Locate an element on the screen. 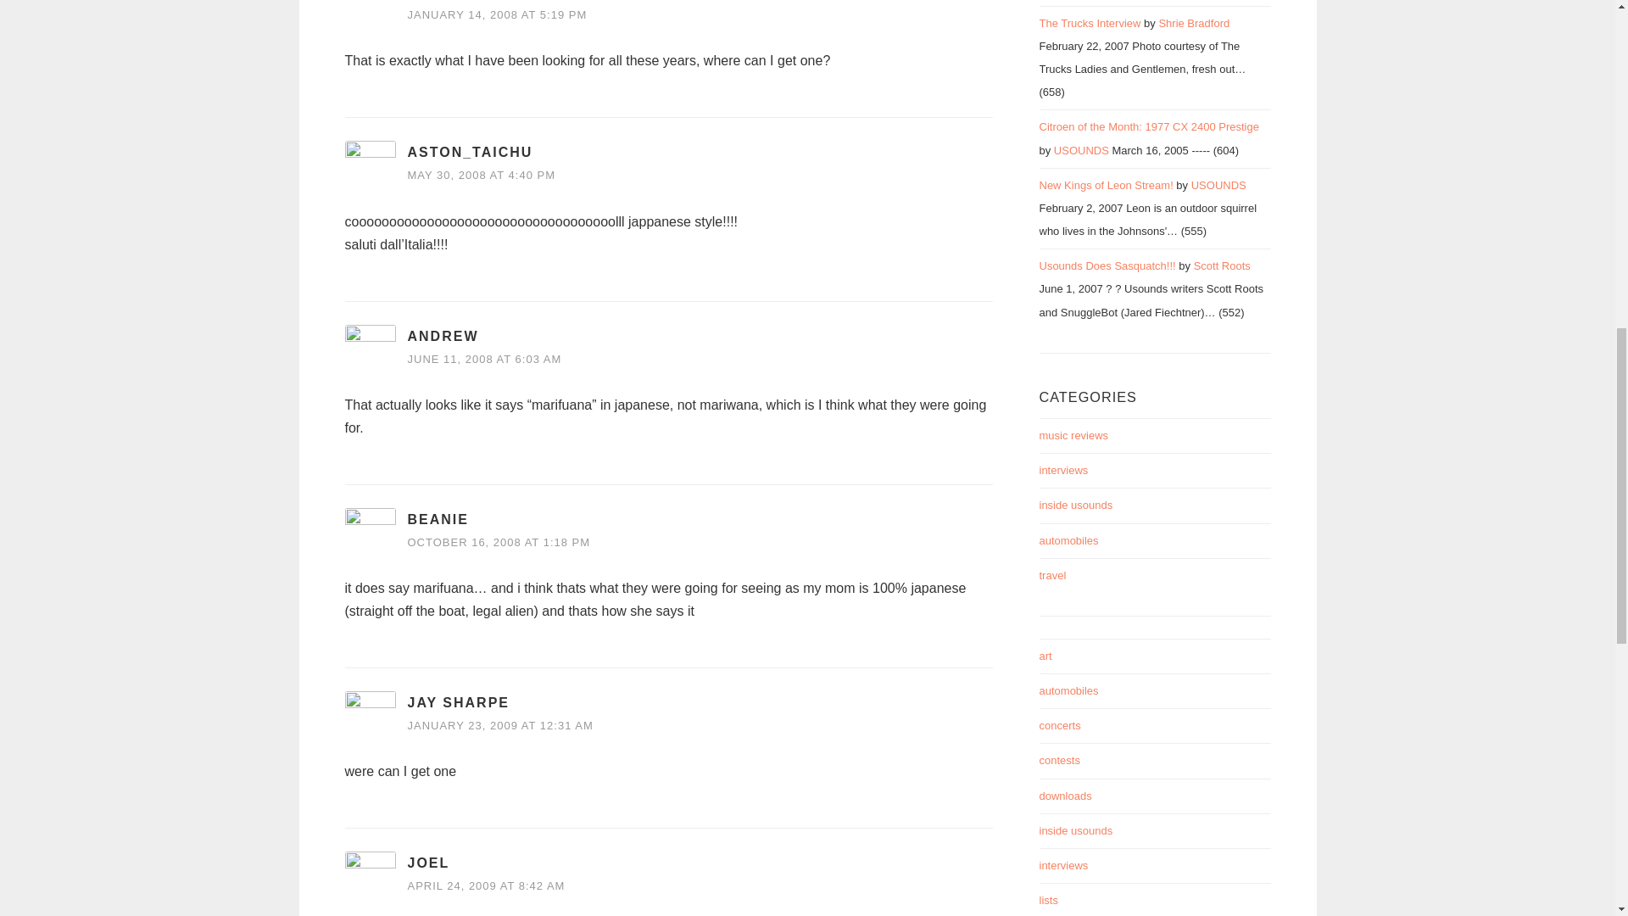  JUNE 11, 2008 AT 6:03 AM is located at coordinates (484, 358).